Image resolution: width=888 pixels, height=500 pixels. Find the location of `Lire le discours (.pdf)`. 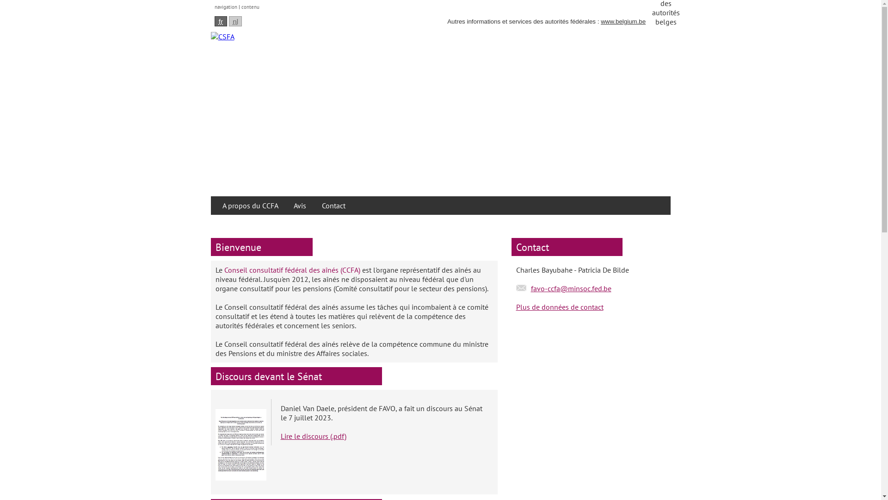

Lire le discours (.pdf) is located at coordinates (313, 436).